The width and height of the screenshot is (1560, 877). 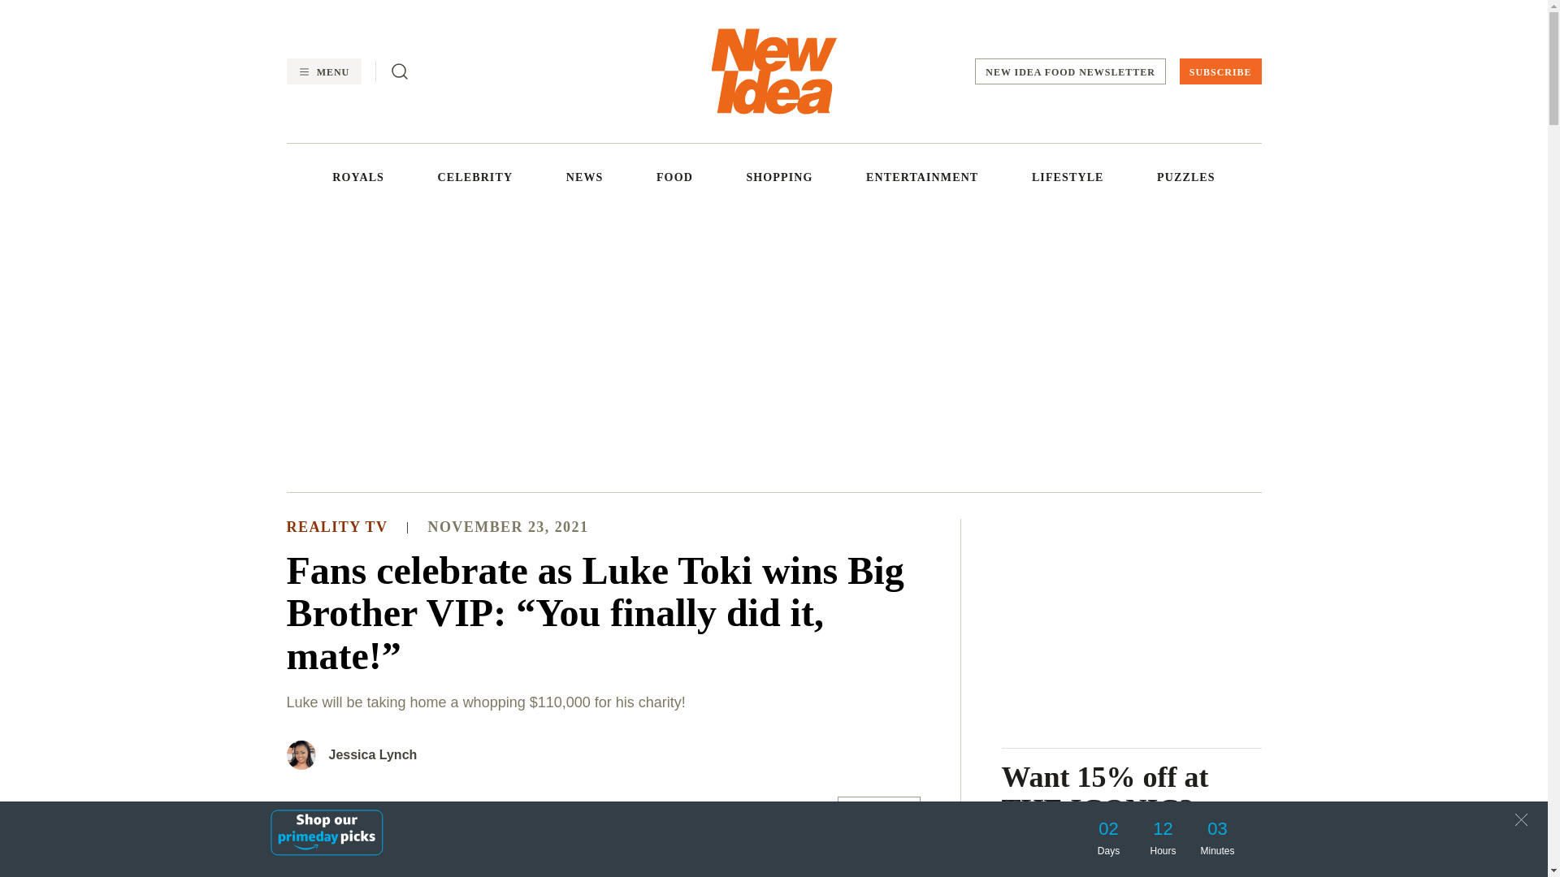 I want to click on MENU, so click(x=323, y=71).